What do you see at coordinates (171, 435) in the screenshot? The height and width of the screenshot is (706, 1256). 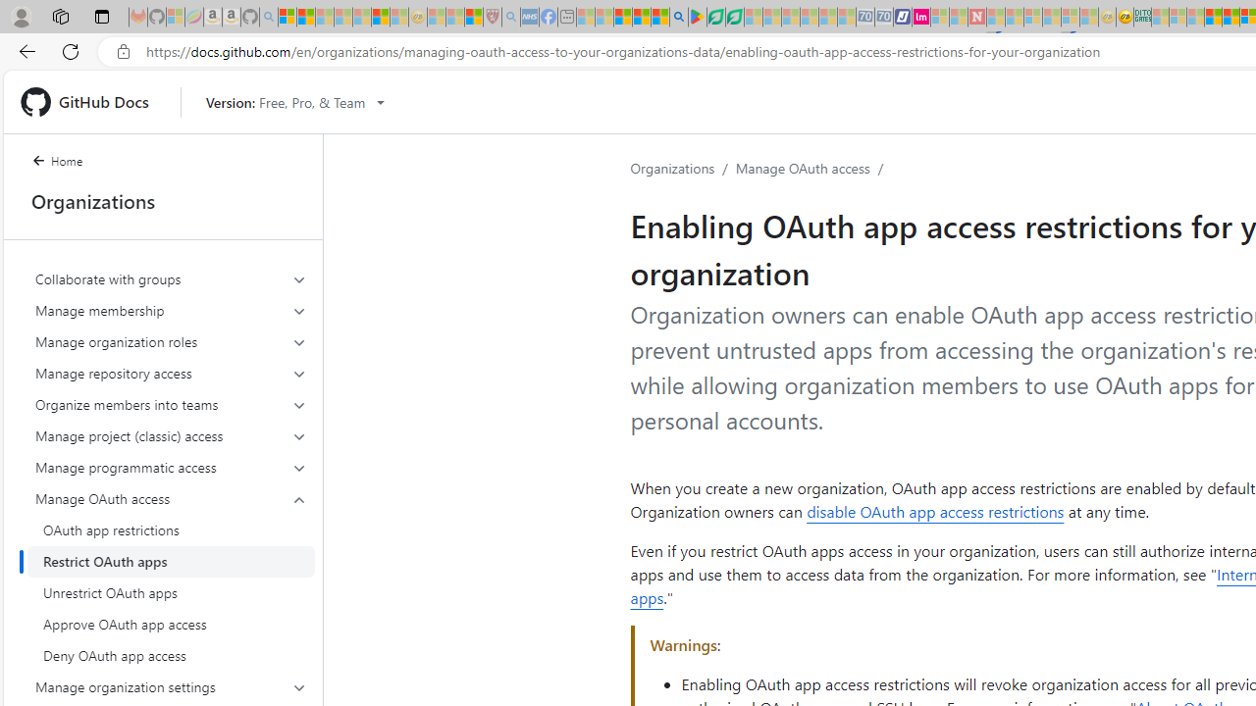 I see `Manage project (classic) access` at bounding box center [171, 435].